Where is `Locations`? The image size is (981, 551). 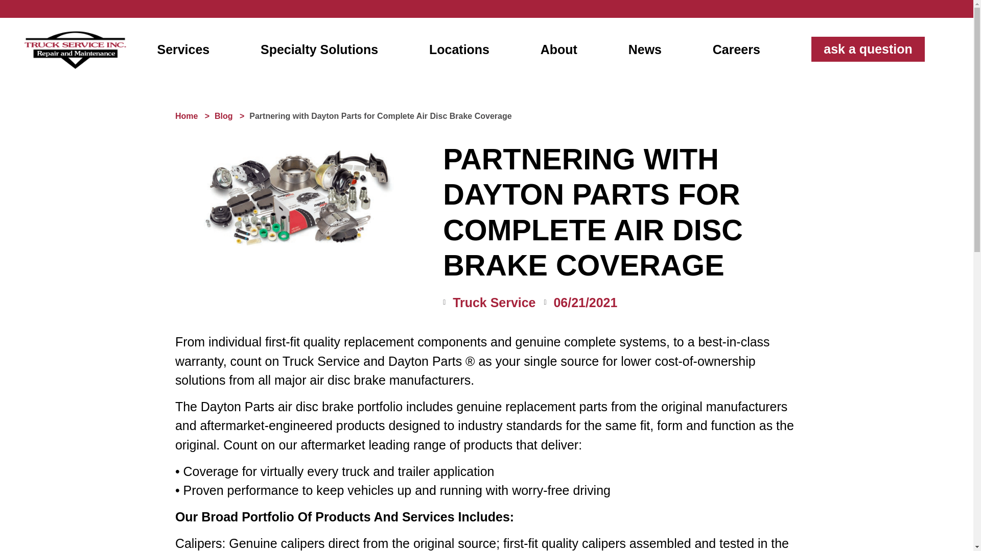
Locations is located at coordinates (459, 49).